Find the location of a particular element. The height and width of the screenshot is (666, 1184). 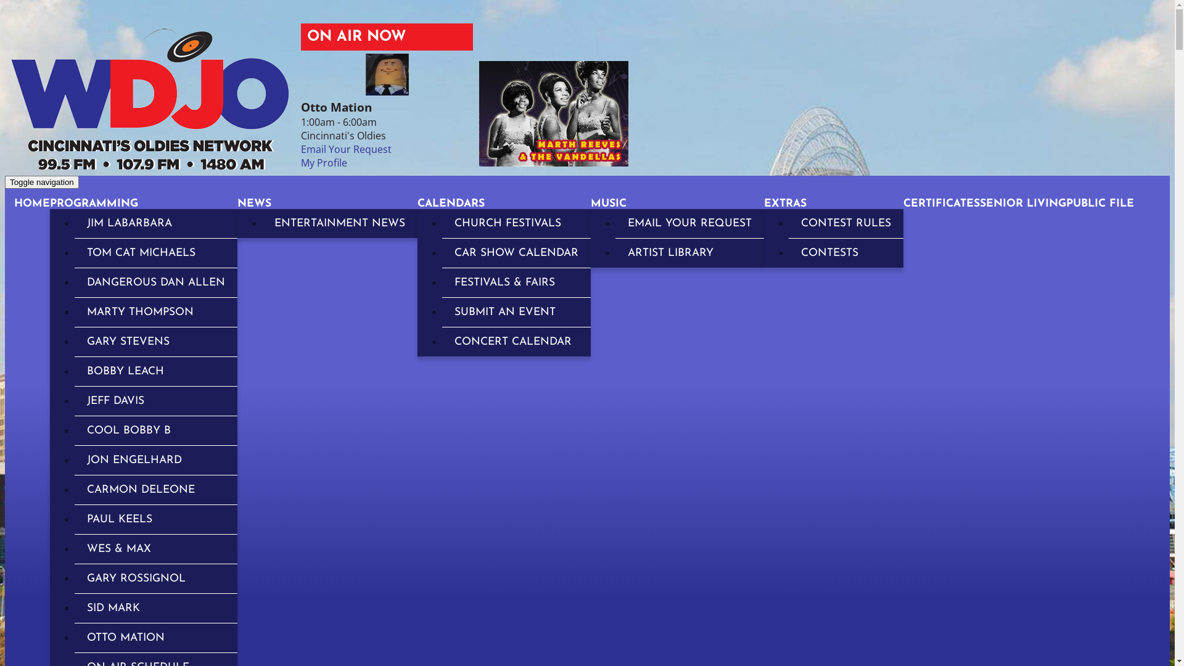

COOL BOBBY B is located at coordinates (156, 430).